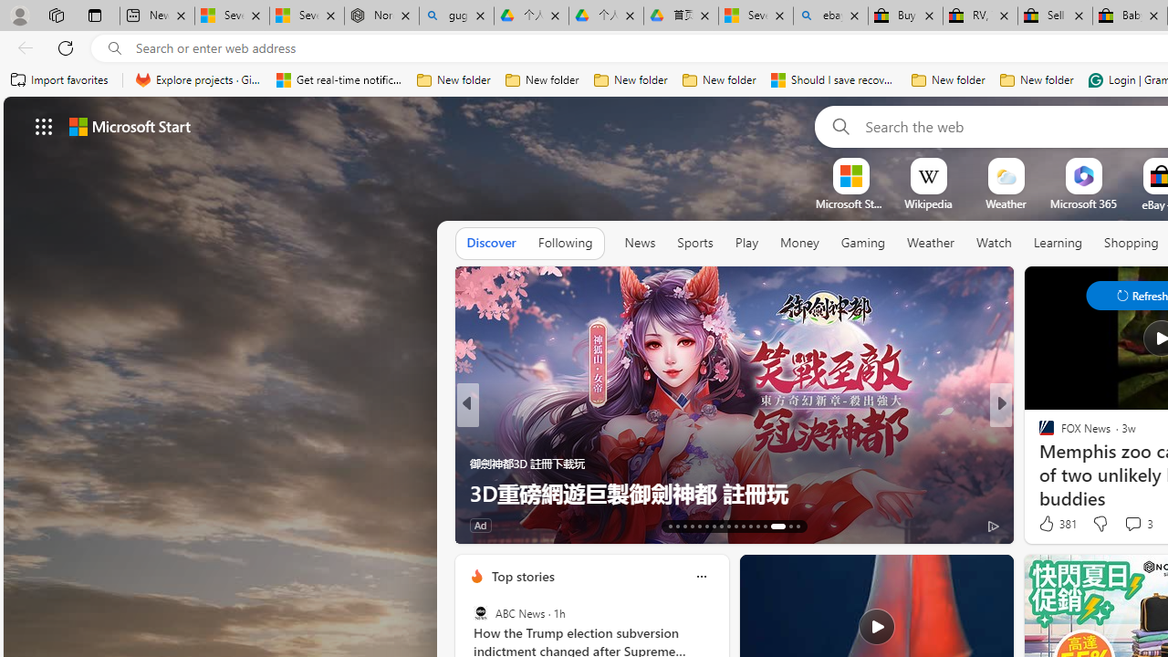  What do you see at coordinates (115, 48) in the screenshot?
I see `Search icon` at bounding box center [115, 48].